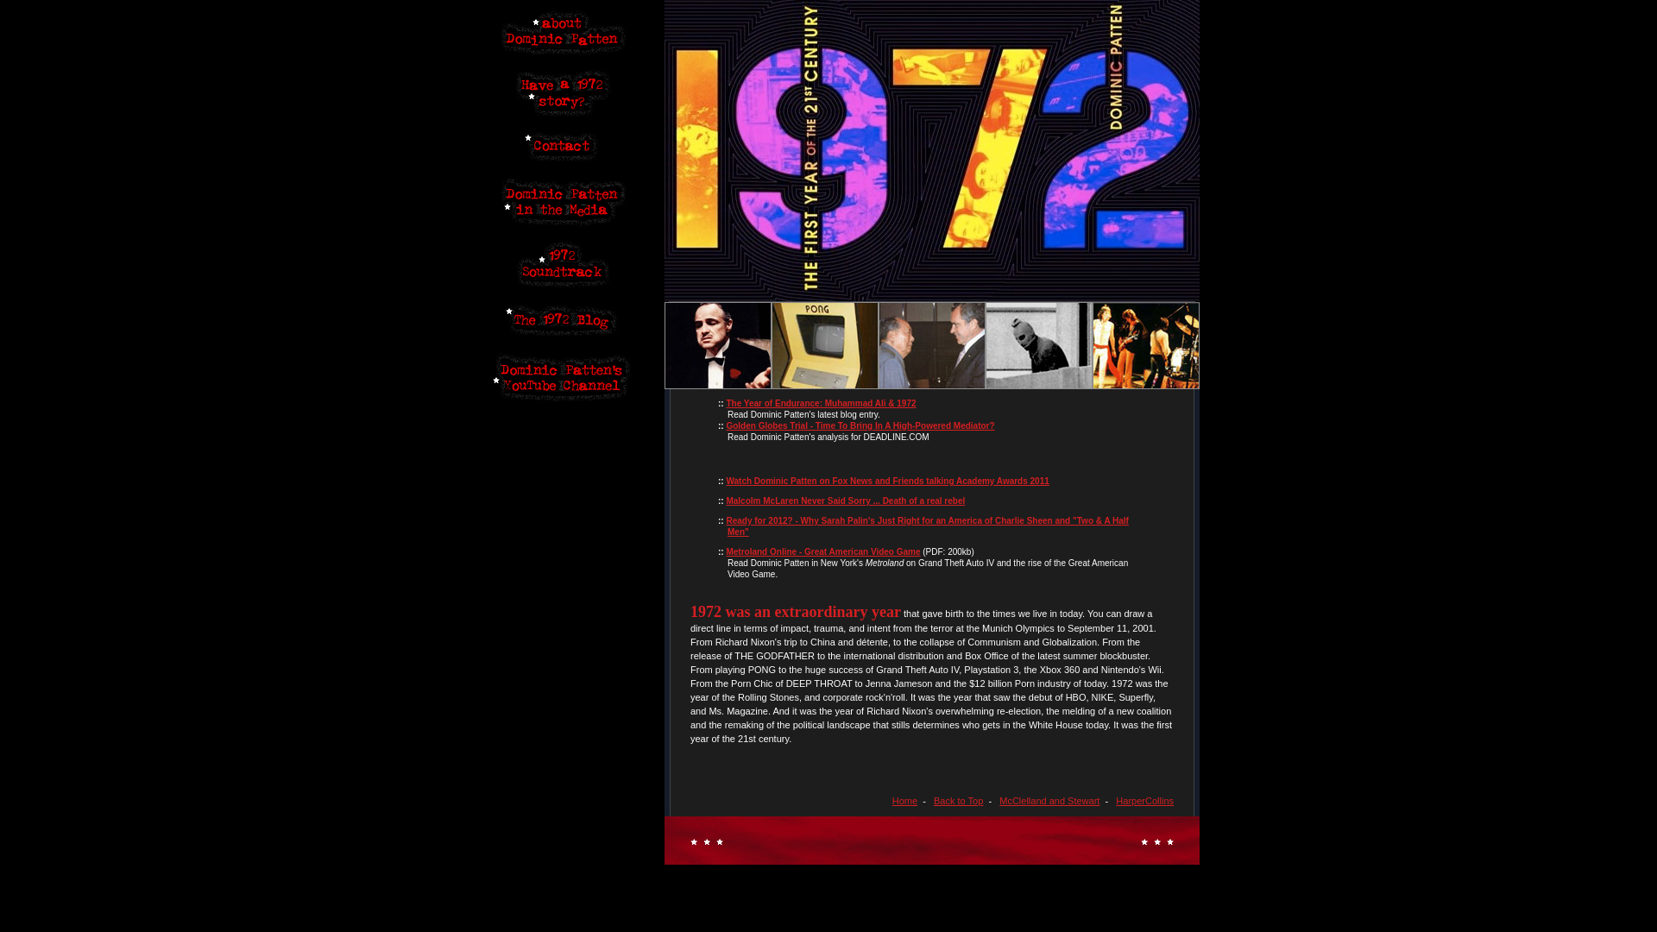 This screenshot has width=1657, height=932. Describe the element at coordinates (846, 501) in the screenshot. I see `Malcolm McLaren Never Said Sorry ... Death of a real rebel` at that location.